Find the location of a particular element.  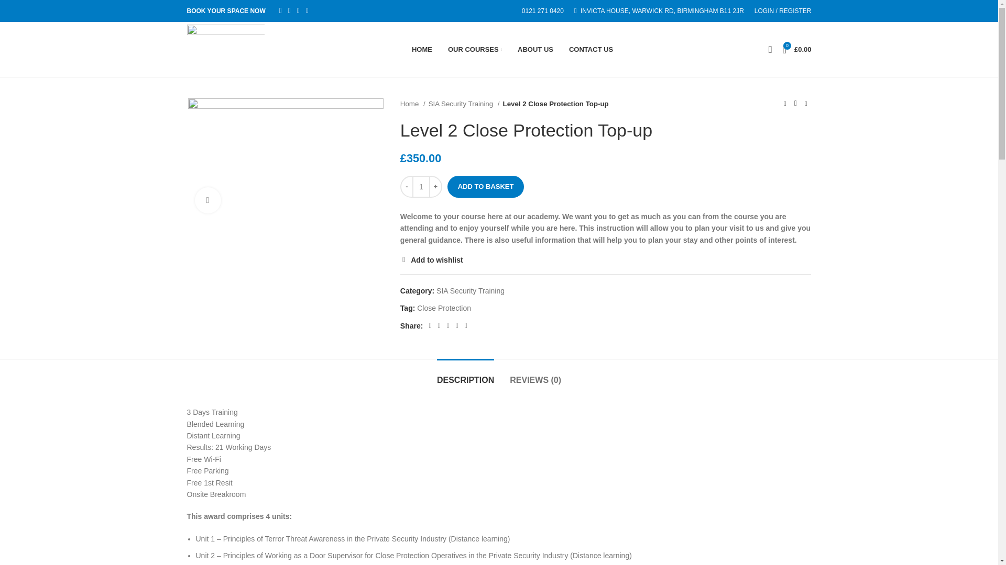

Shopping cart is located at coordinates (797, 49).